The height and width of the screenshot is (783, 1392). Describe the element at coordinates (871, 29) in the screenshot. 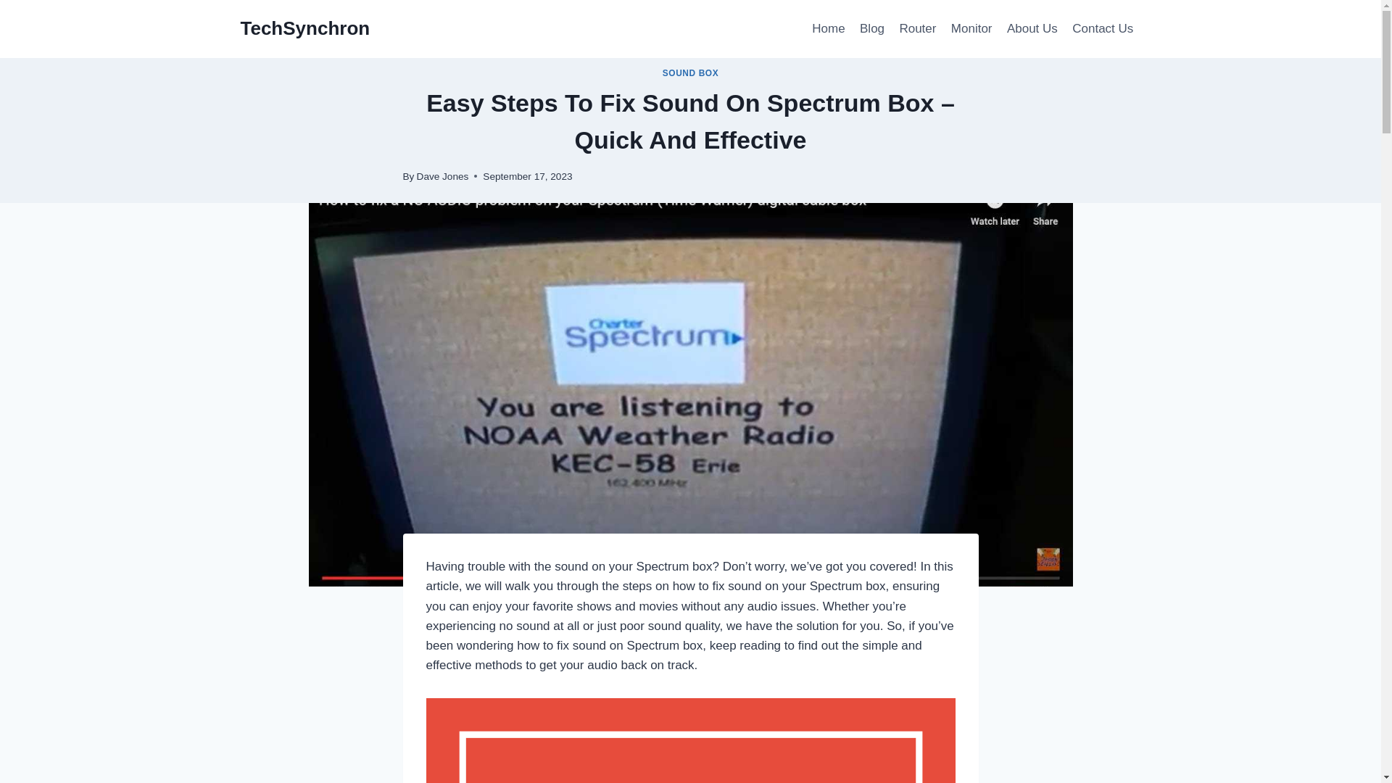

I see `Blog` at that location.